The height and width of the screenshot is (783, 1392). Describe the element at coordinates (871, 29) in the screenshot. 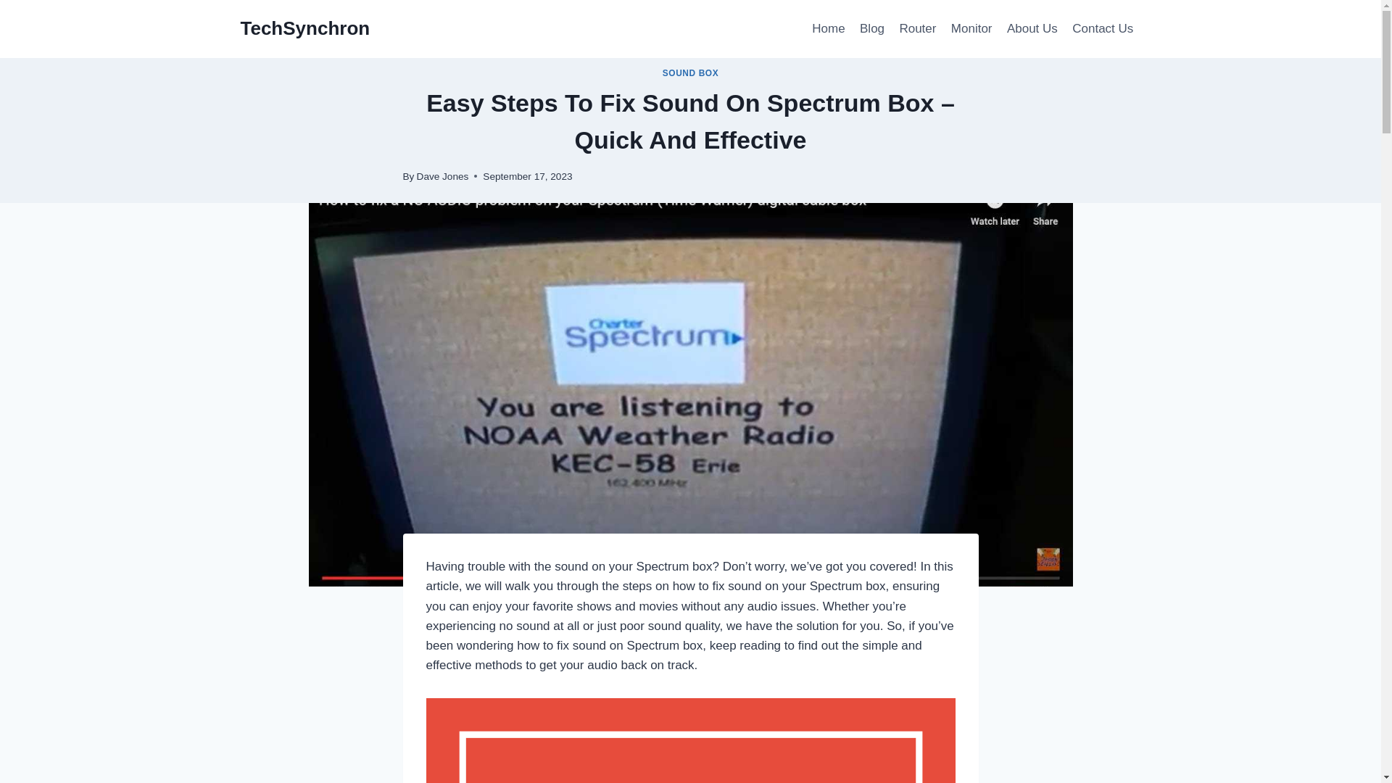

I see `Blog` at that location.